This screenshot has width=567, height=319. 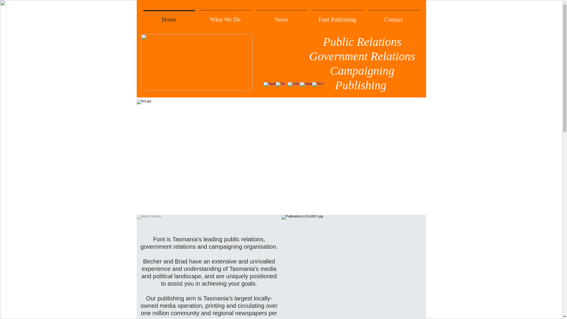 What do you see at coordinates (394, 17) in the screenshot?
I see `Contact` at bounding box center [394, 17].